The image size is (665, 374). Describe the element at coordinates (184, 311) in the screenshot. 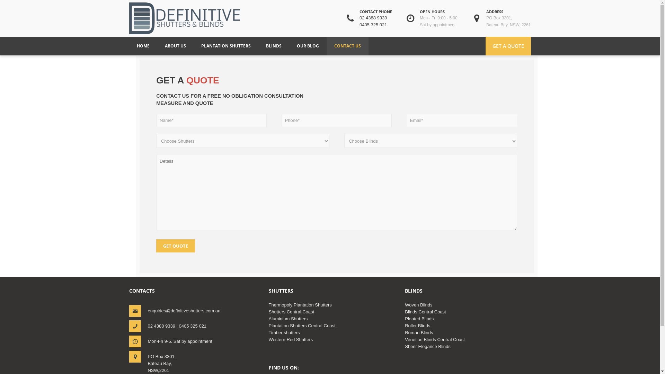

I see `enquiries@definitiveshutters.com.au` at that location.